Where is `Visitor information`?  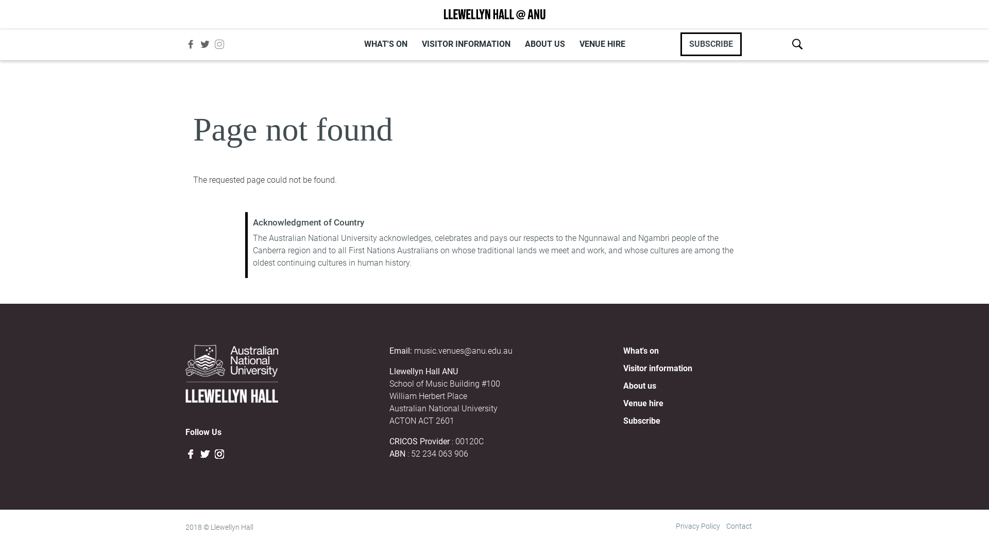
Visitor information is located at coordinates (658, 369).